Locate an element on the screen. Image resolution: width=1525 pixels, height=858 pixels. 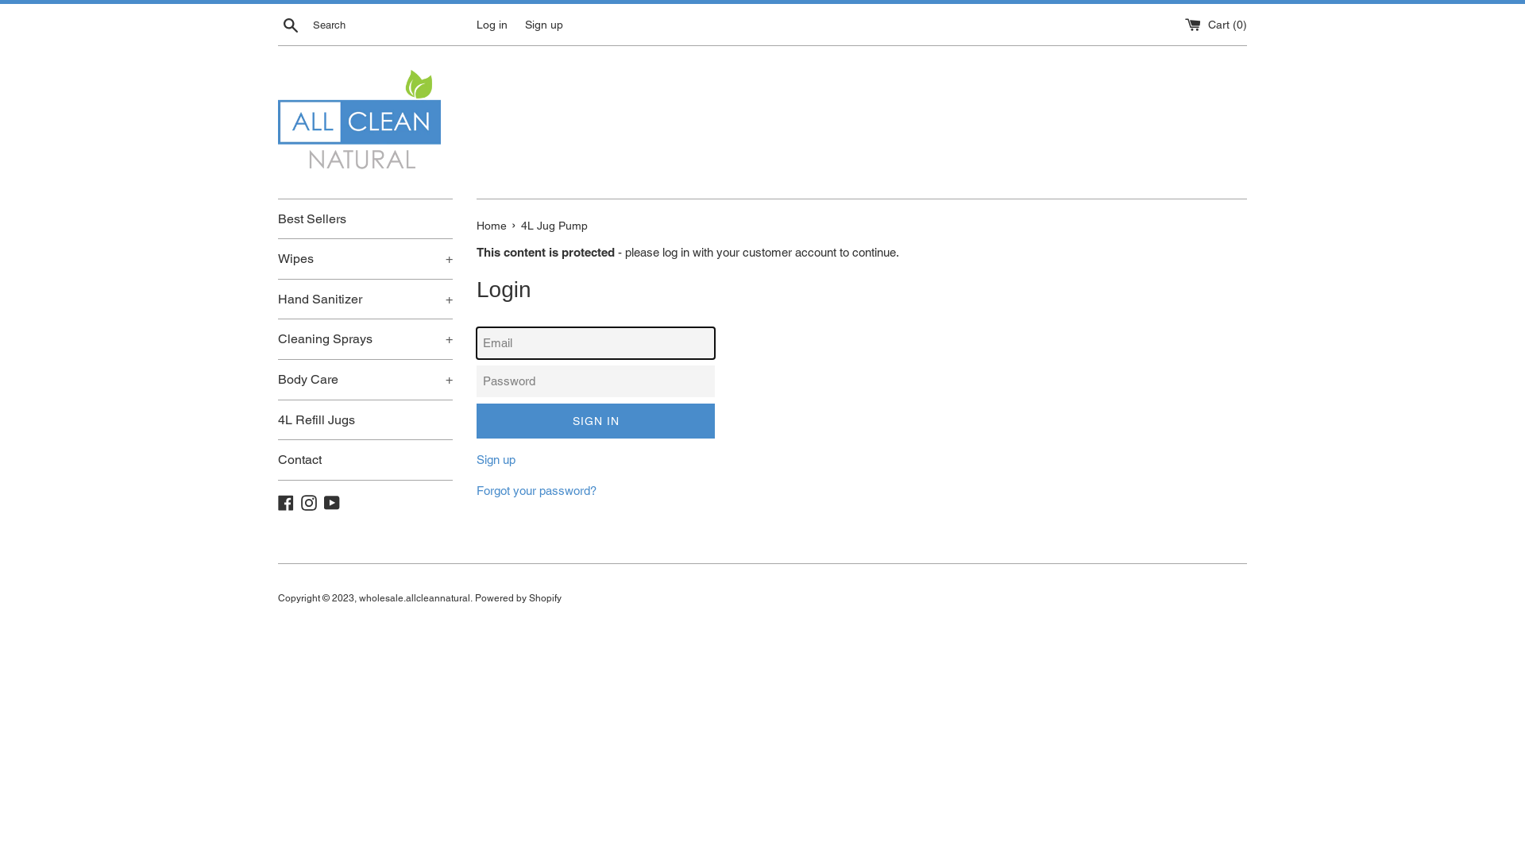
Contact is located at coordinates (365, 460).